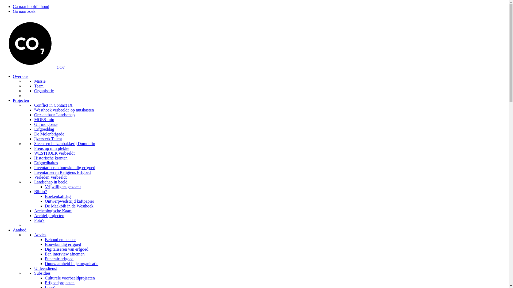  What do you see at coordinates (42, 273) in the screenshot?
I see `Subsidies` at bounding box center [42, 273].